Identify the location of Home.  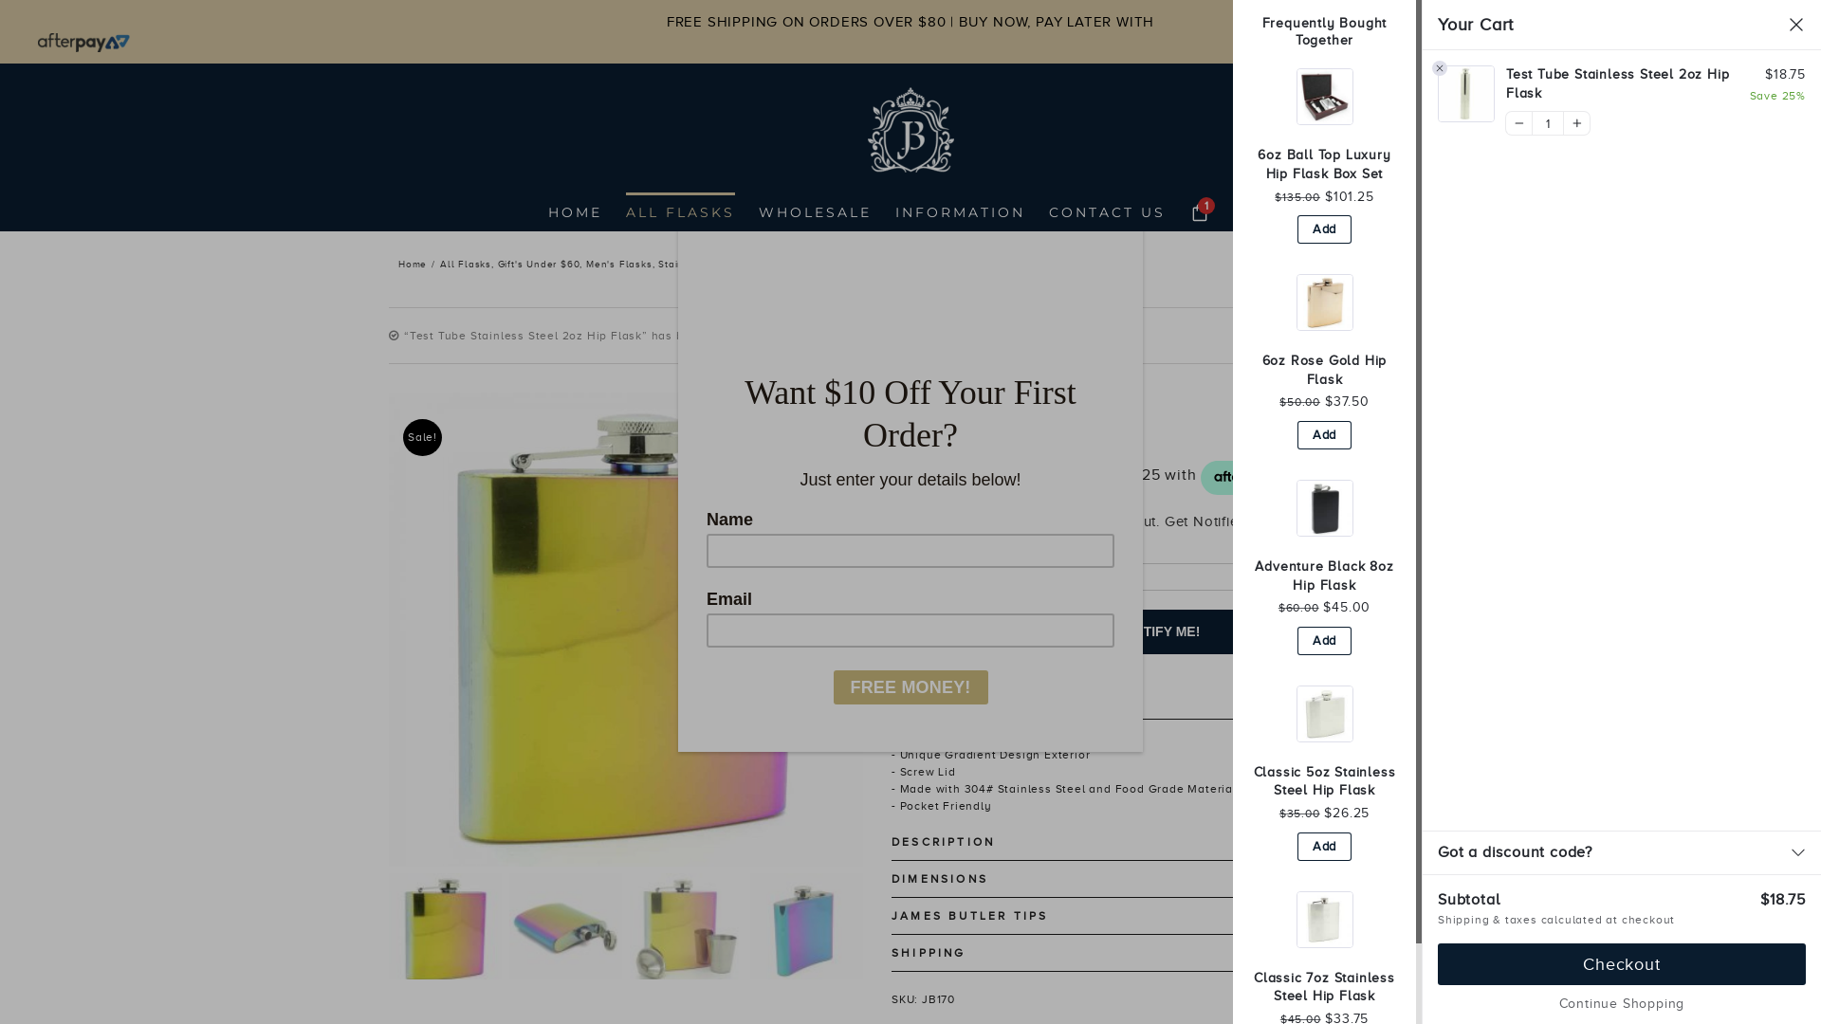
(413, 264).